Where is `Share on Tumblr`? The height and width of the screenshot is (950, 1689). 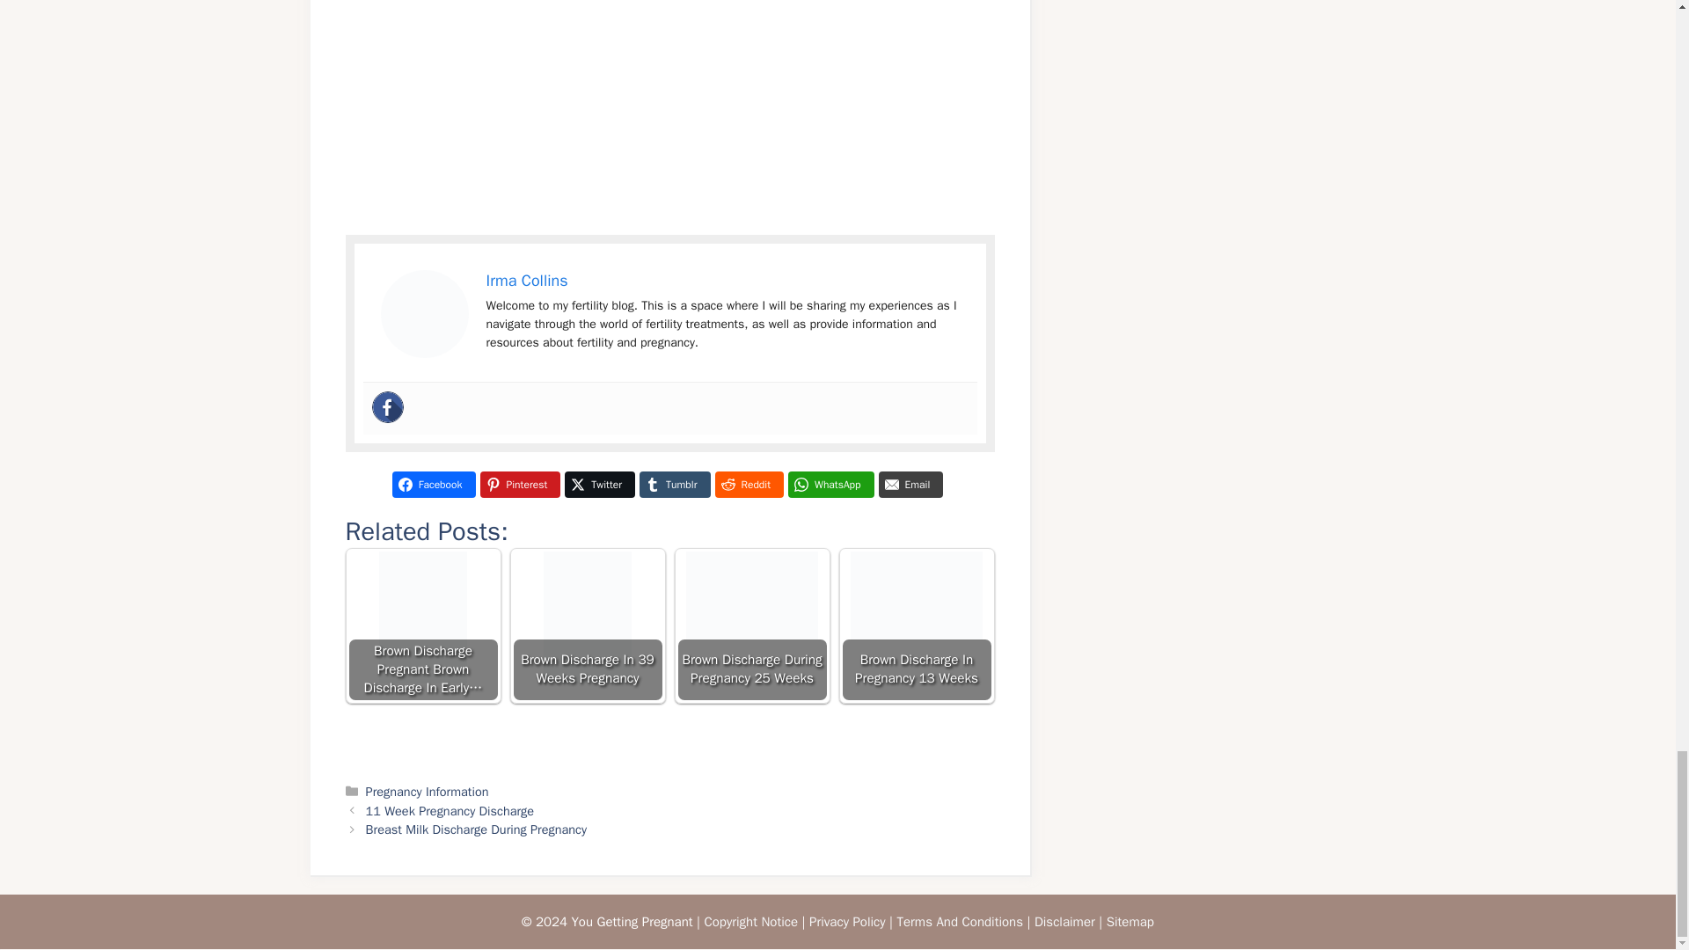
Share on Tumblr is located at coordinates (674, 484).